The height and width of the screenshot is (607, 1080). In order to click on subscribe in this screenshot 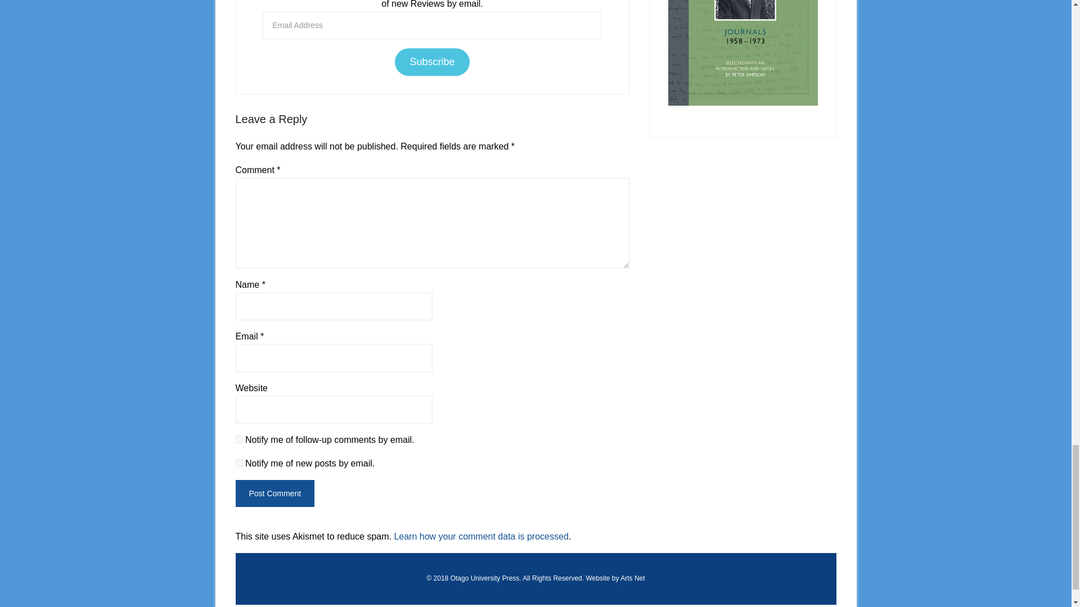, I will do `click(238, 463)`.